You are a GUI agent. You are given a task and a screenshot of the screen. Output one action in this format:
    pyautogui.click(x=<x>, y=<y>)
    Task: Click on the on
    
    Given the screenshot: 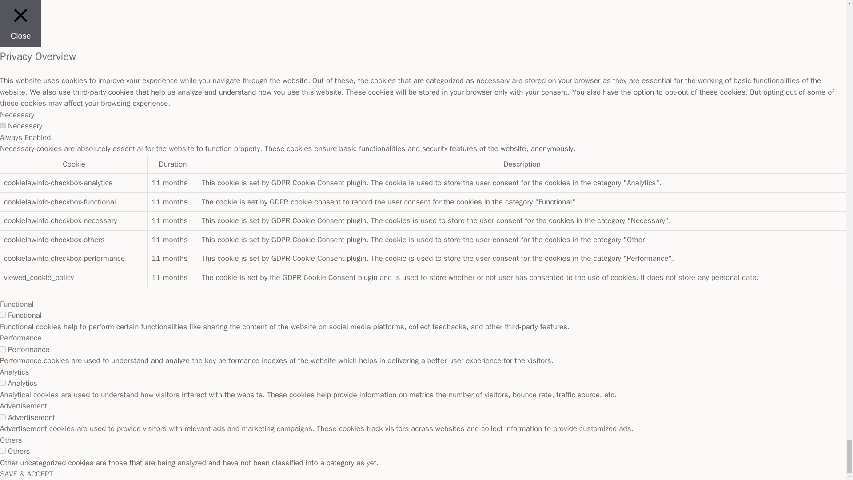 What is the action you would take?
    pyautogui.click(x=3, y=417)
    